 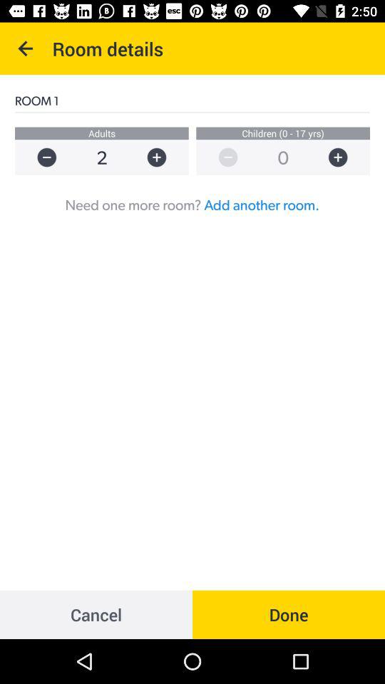 I want to click on add more option, so click(x=345, y=157).